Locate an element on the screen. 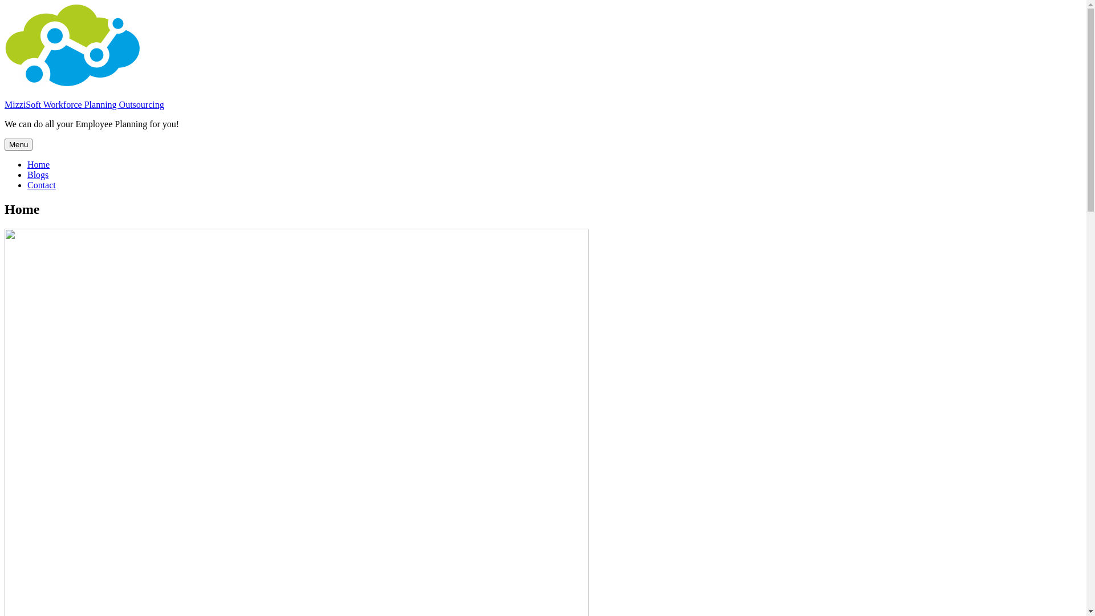  Menu is located at coordinates (18, 145).